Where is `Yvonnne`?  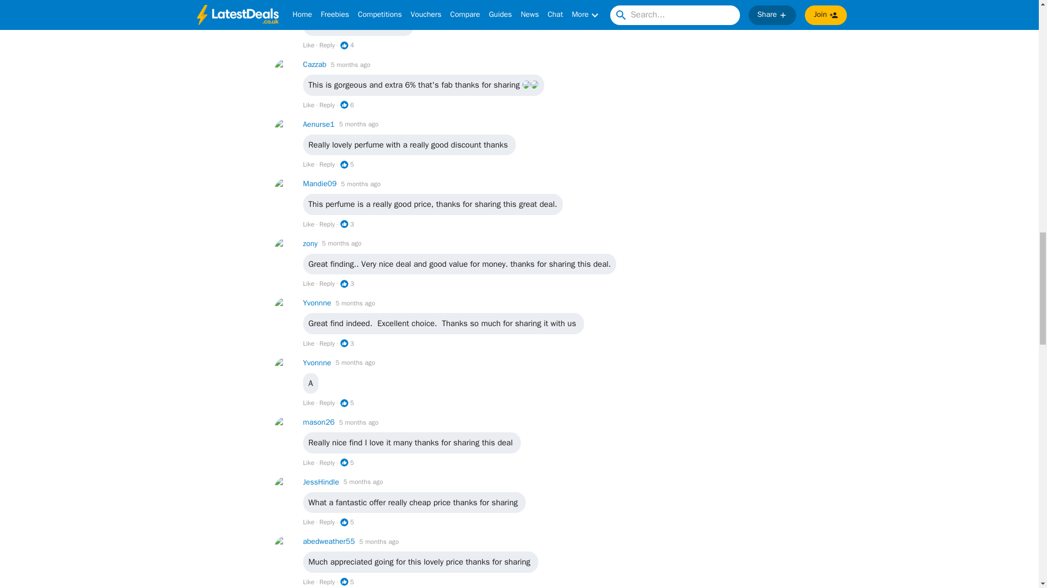 Yvonnne is located at coordinates (317, 363).